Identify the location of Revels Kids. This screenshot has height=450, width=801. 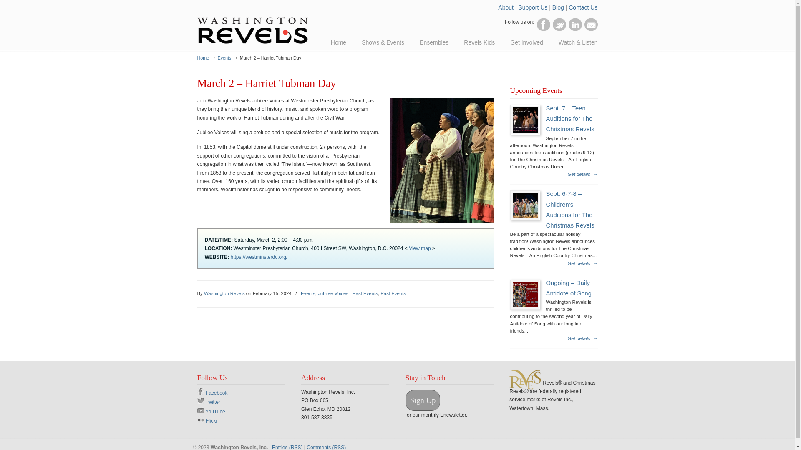
(479, 42).